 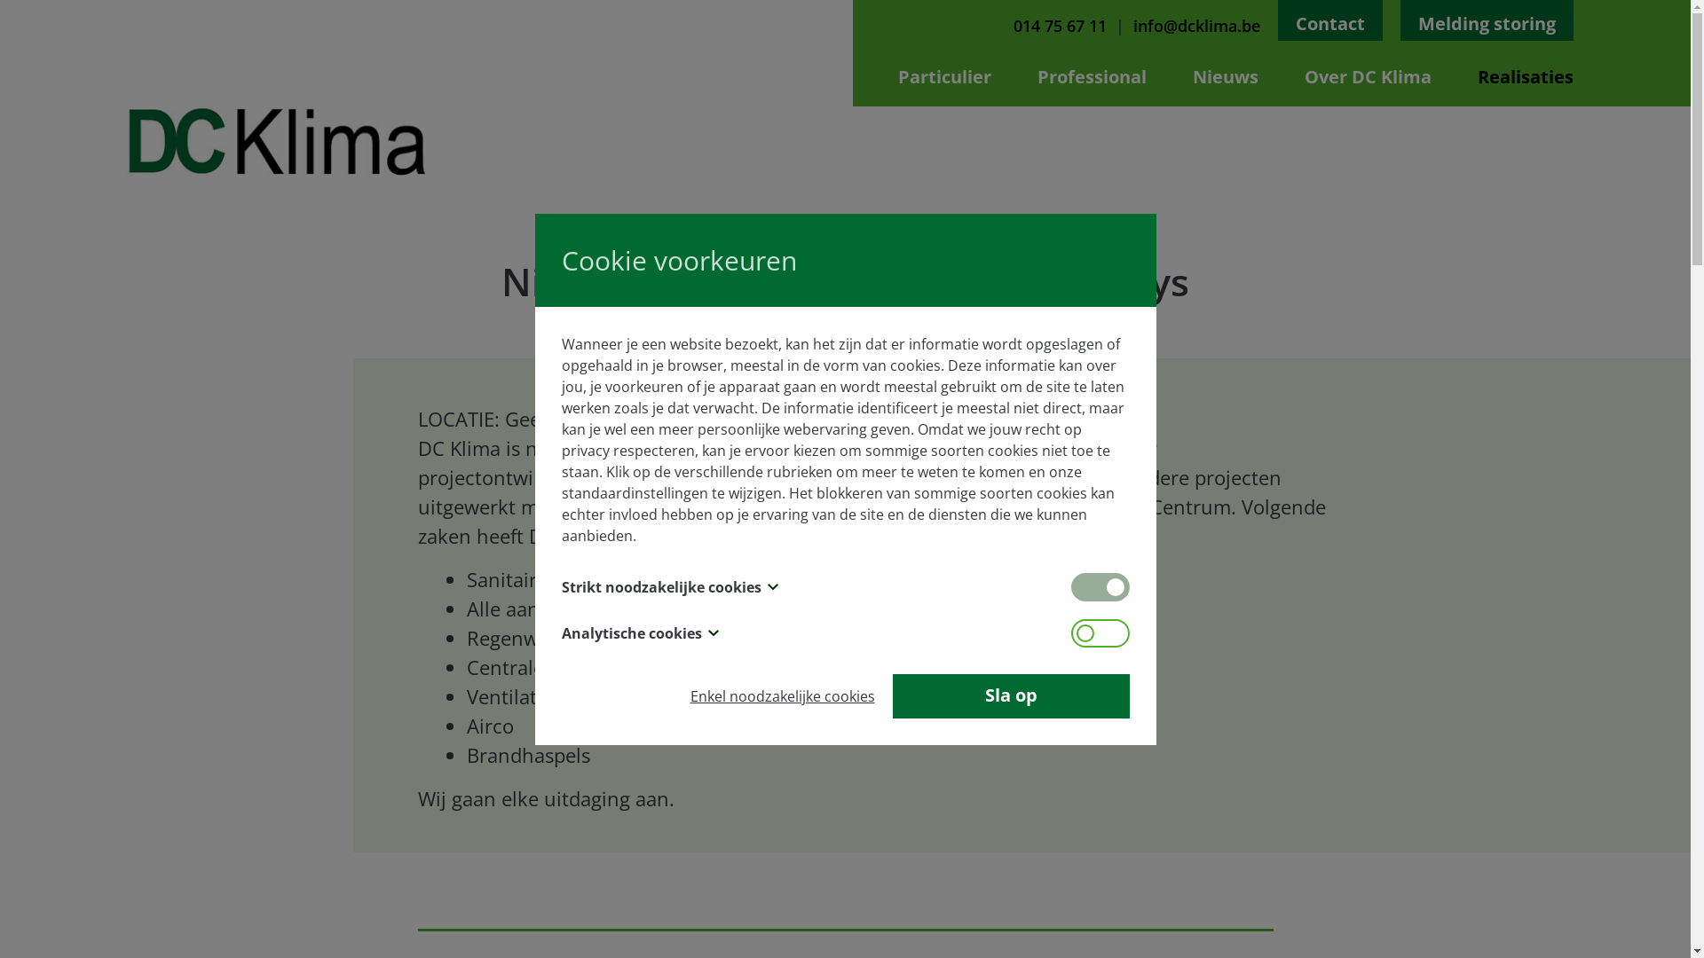 I want to click on Particulier, so click(x=944, y=76).